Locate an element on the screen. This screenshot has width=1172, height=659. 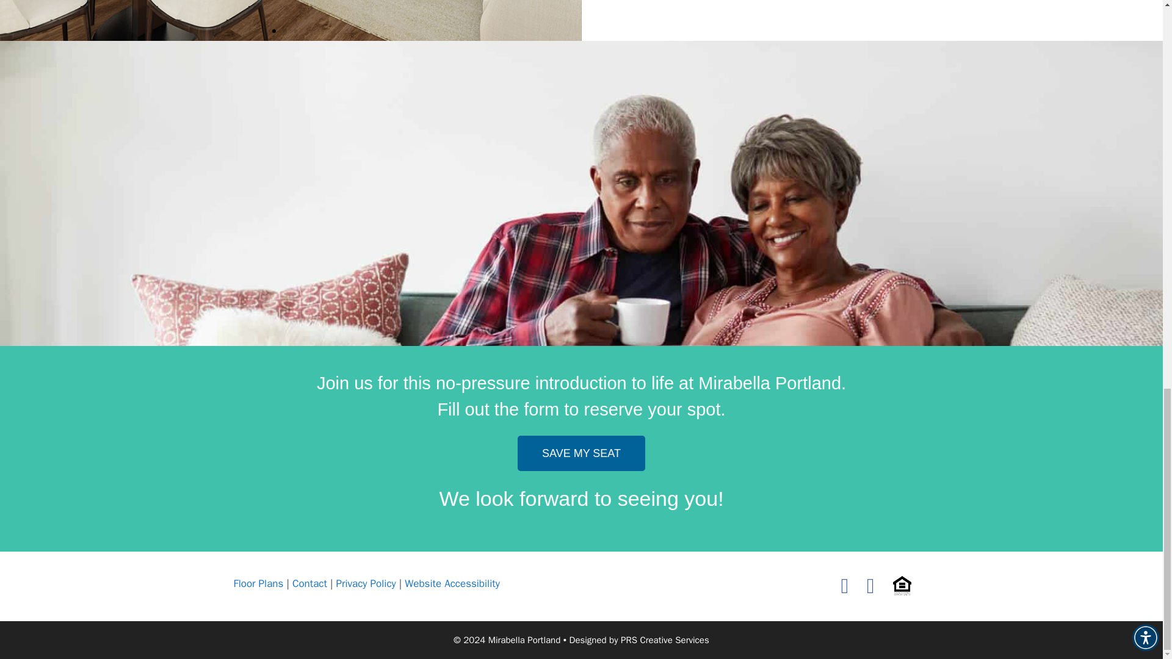
SAVE MY SEAT is located at coordinates (581, 453).